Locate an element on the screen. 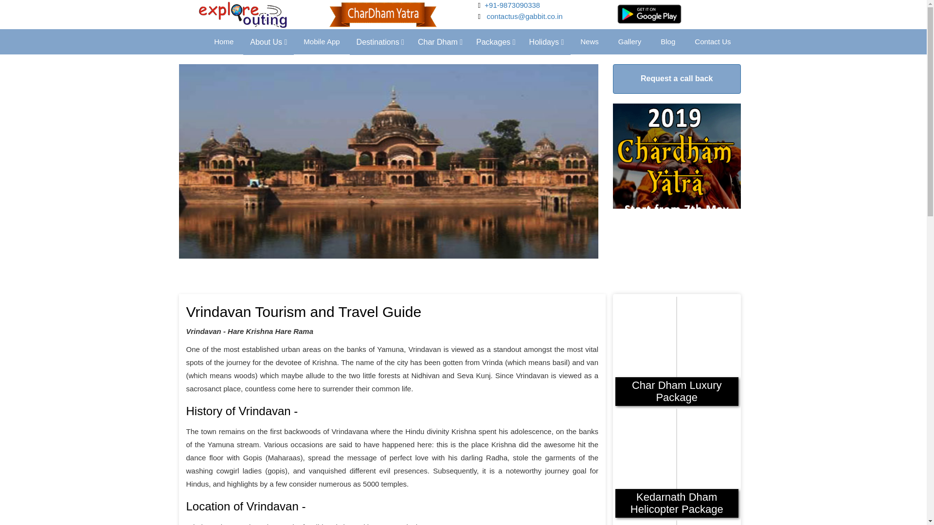  Packages is located at coordinates (494, 42).